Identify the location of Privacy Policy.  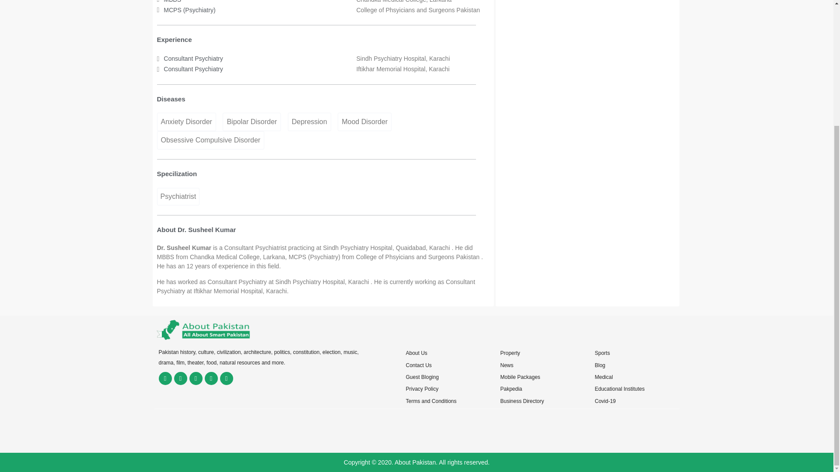
(422, 389).